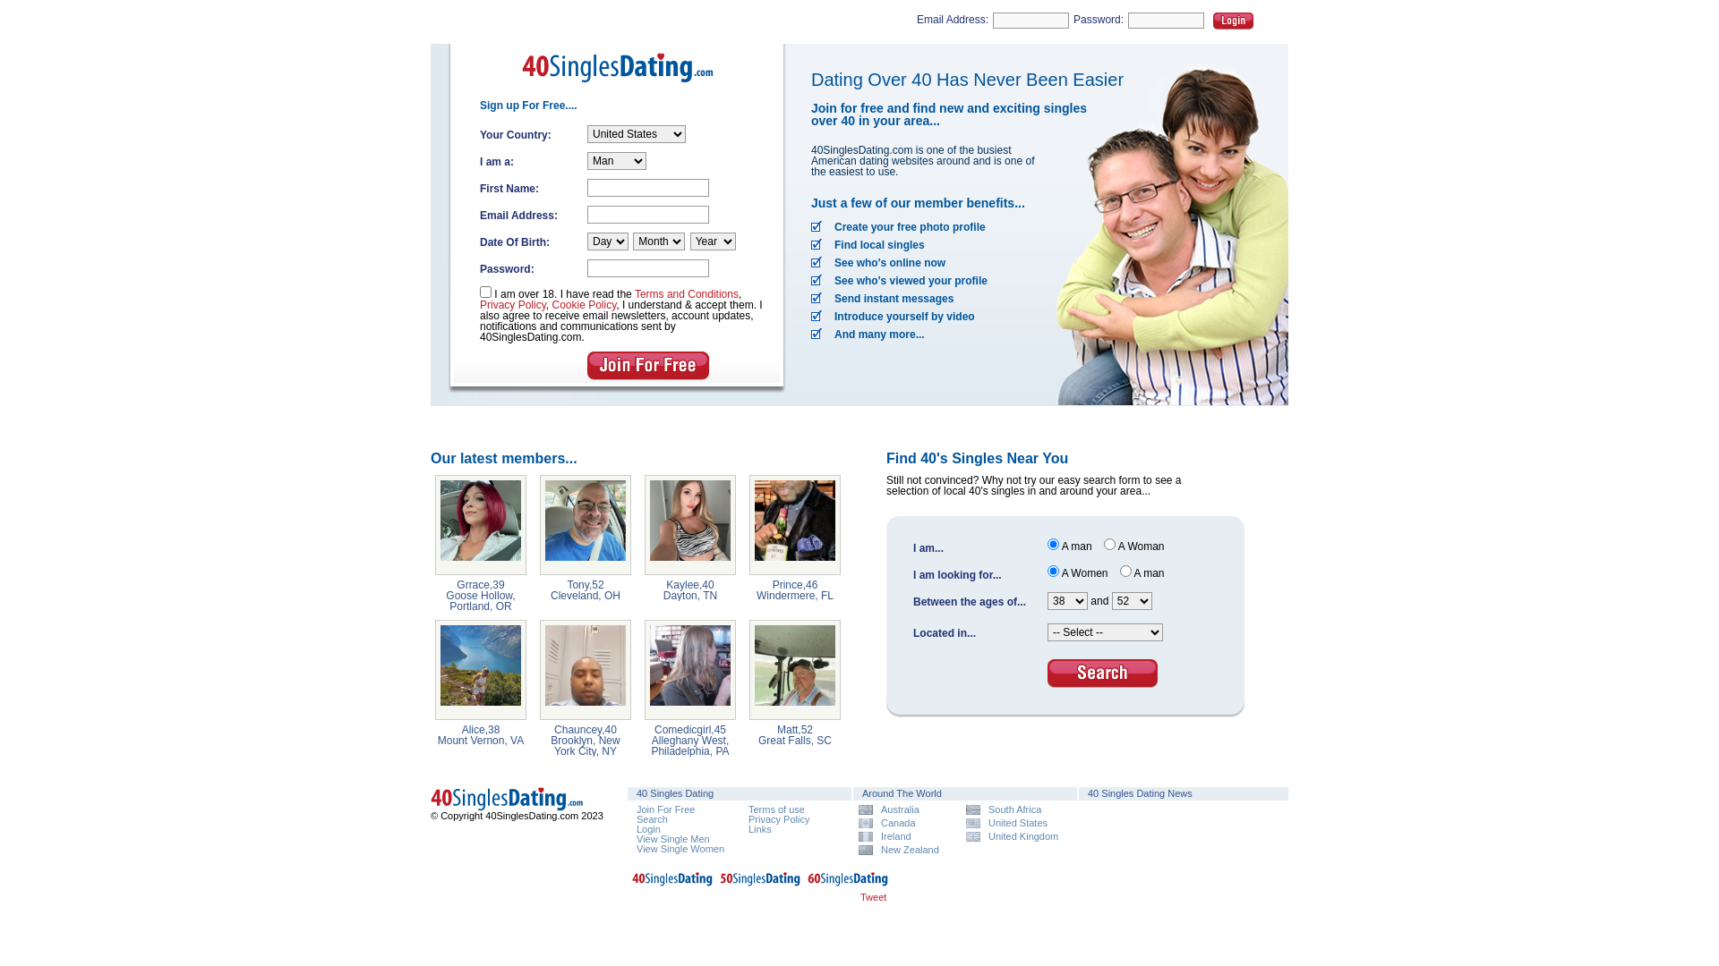  What do you see at coordinates (690, 670) in the screenshot?
I see `Comedicgirl, 45 from Alleghany West, Philadelphia, PA` at bounding box center [690, 670].